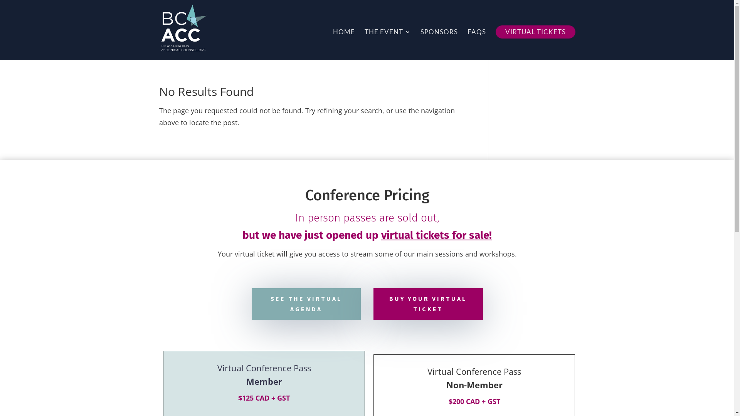 The image size is (740, 416). What do you see at coordinates (344, 45) in the screenshot?
I see `HOME` at bounding box center [344, 45].